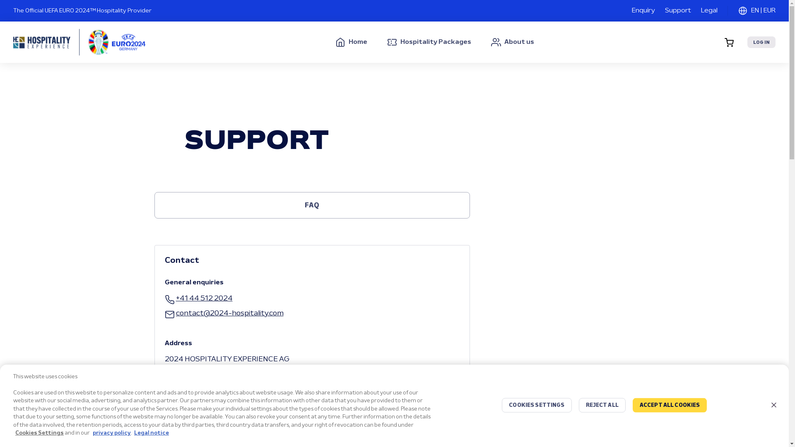  Describe the element at coordinates (429, 42) in the screenshot. I see `Hospitality Packages` at that location.